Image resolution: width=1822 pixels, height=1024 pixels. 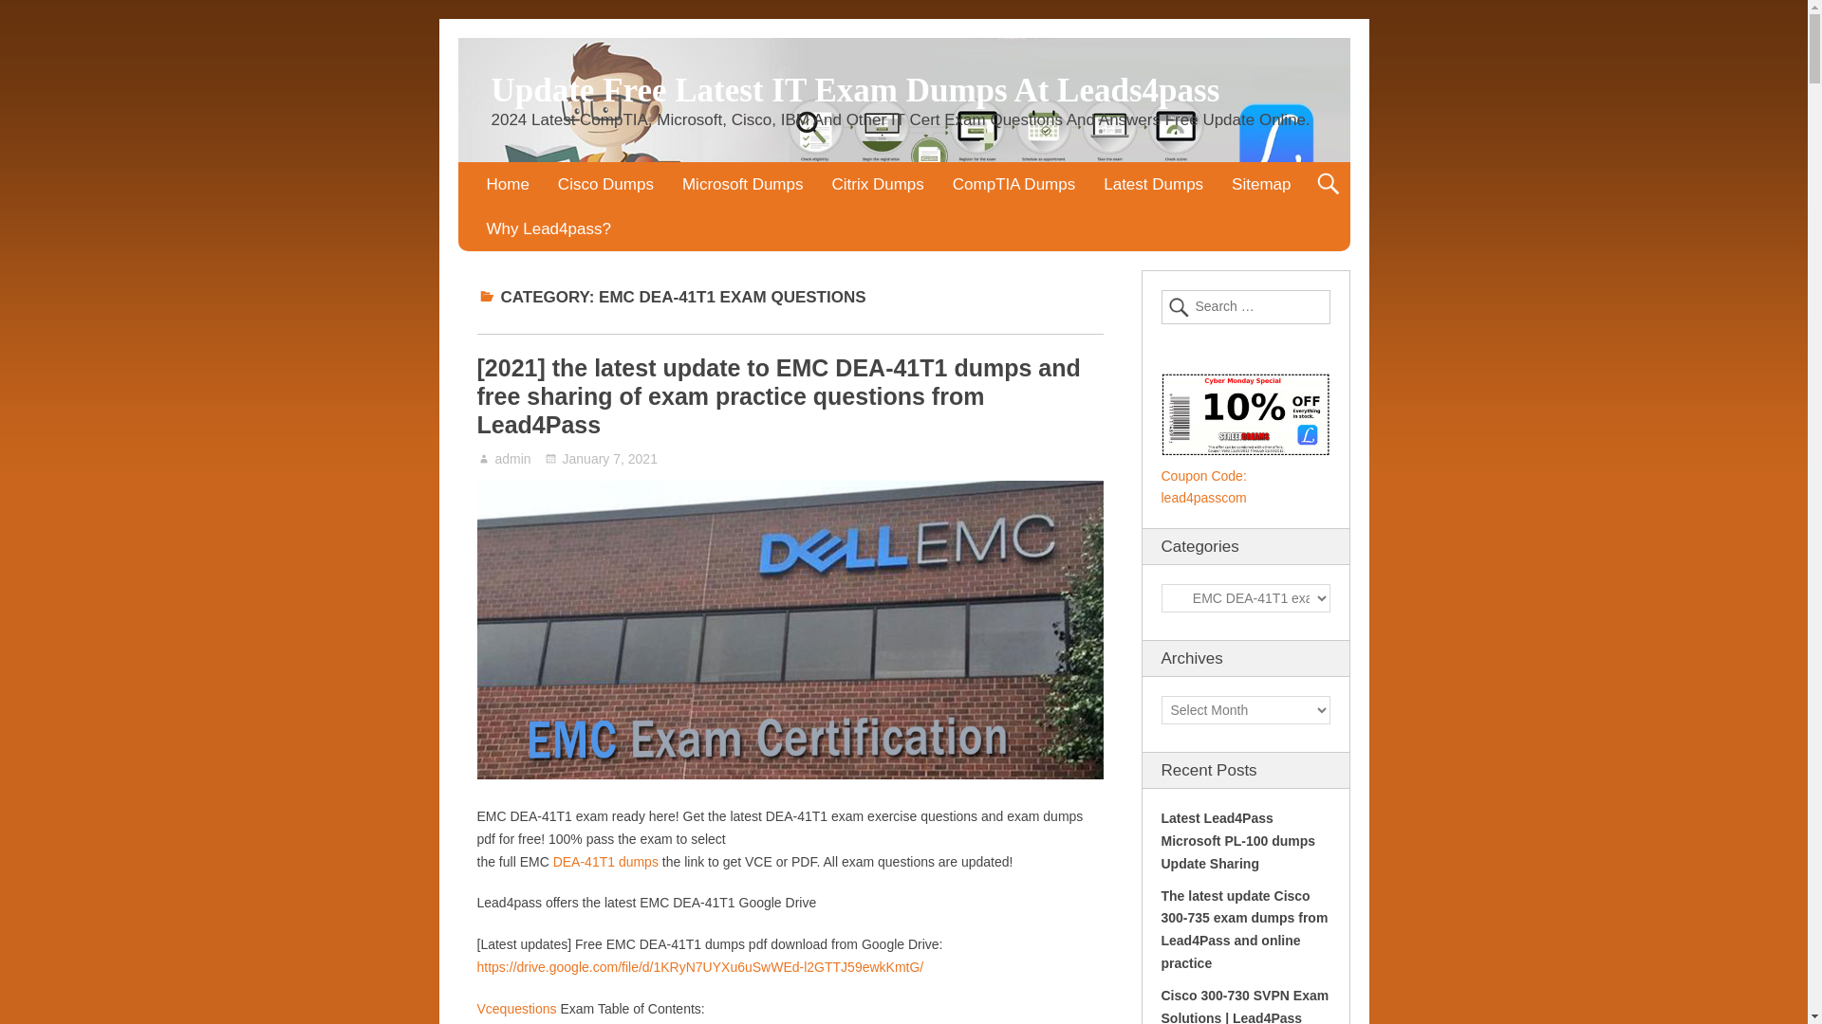 What do you see at coordinates (513, 459) in the screenshot?
I see `admin` at bounding box center [513, 459].